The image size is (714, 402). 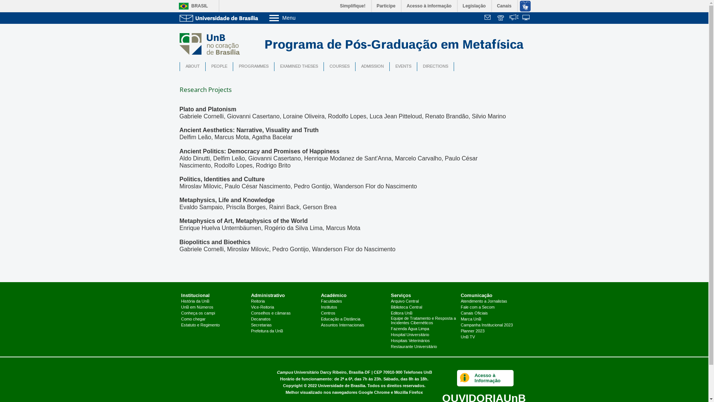 What do you see at coordinates (527, 18) in the screenshot?
I see `Sistemas` at bounding box center [527, 18].